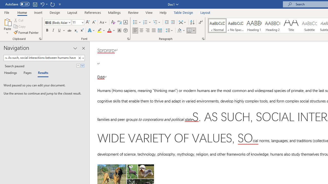 Image resolution: width=328 pixels, height=184 pixels. Describe the element at coordinates (109, 31) in the screenshot. I see `Font Color RGB(255, 0, 0)` at that location.